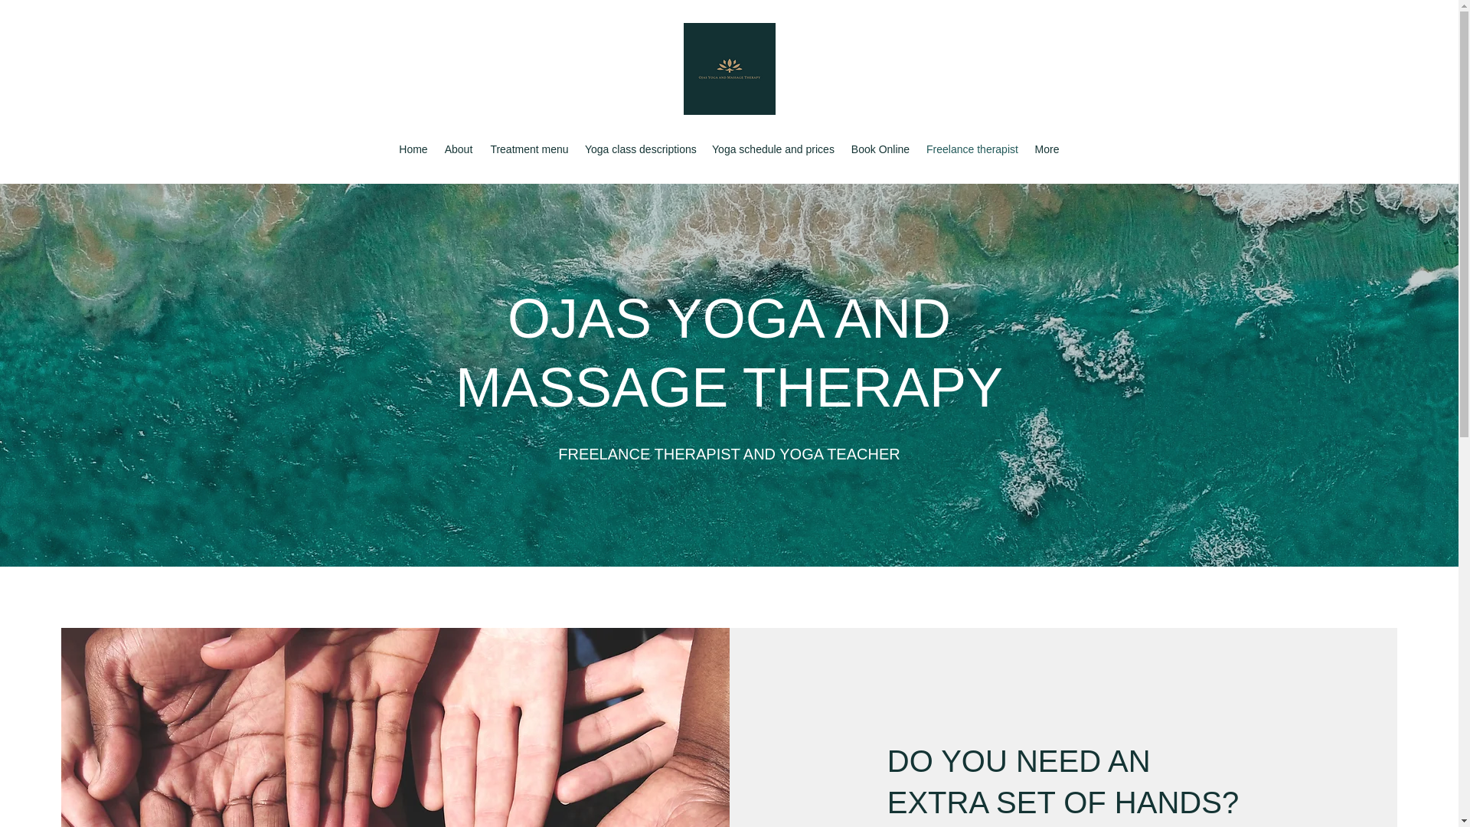  I want to click on Book Online, so click(880, 149).